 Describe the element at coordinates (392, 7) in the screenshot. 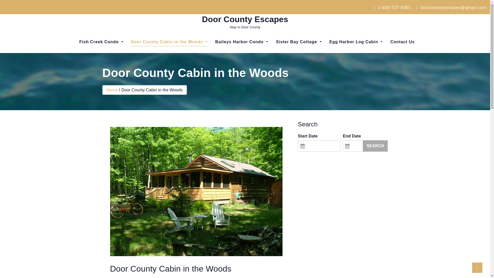

I see `1-920-737-9301` at that location.